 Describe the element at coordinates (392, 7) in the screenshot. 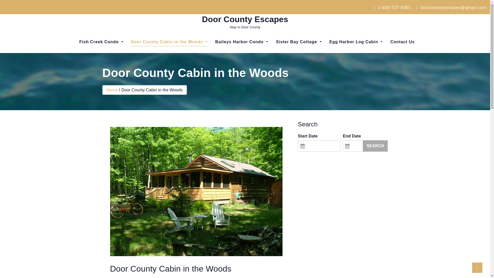

I see `1-920-737-9301` at that location.